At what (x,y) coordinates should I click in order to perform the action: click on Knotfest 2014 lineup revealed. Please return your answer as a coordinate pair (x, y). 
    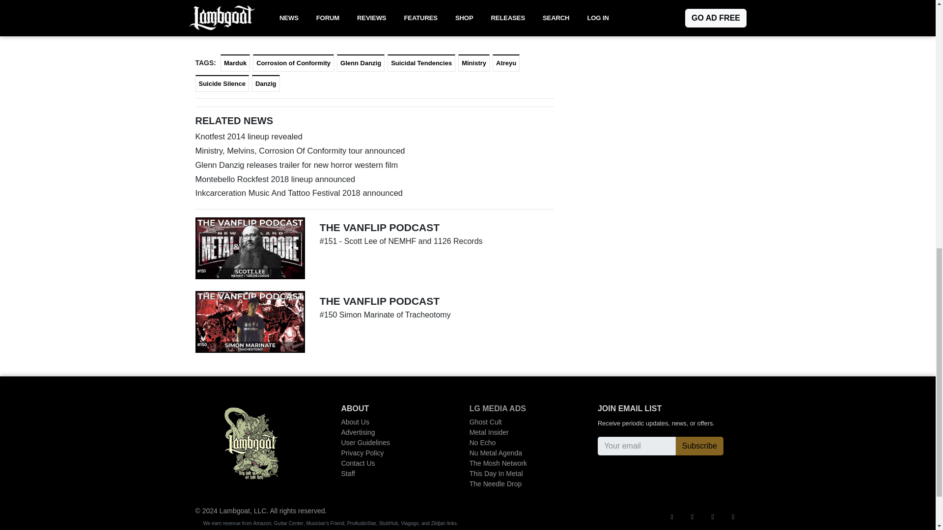
    Looking at the image, I should click on (374, 136).